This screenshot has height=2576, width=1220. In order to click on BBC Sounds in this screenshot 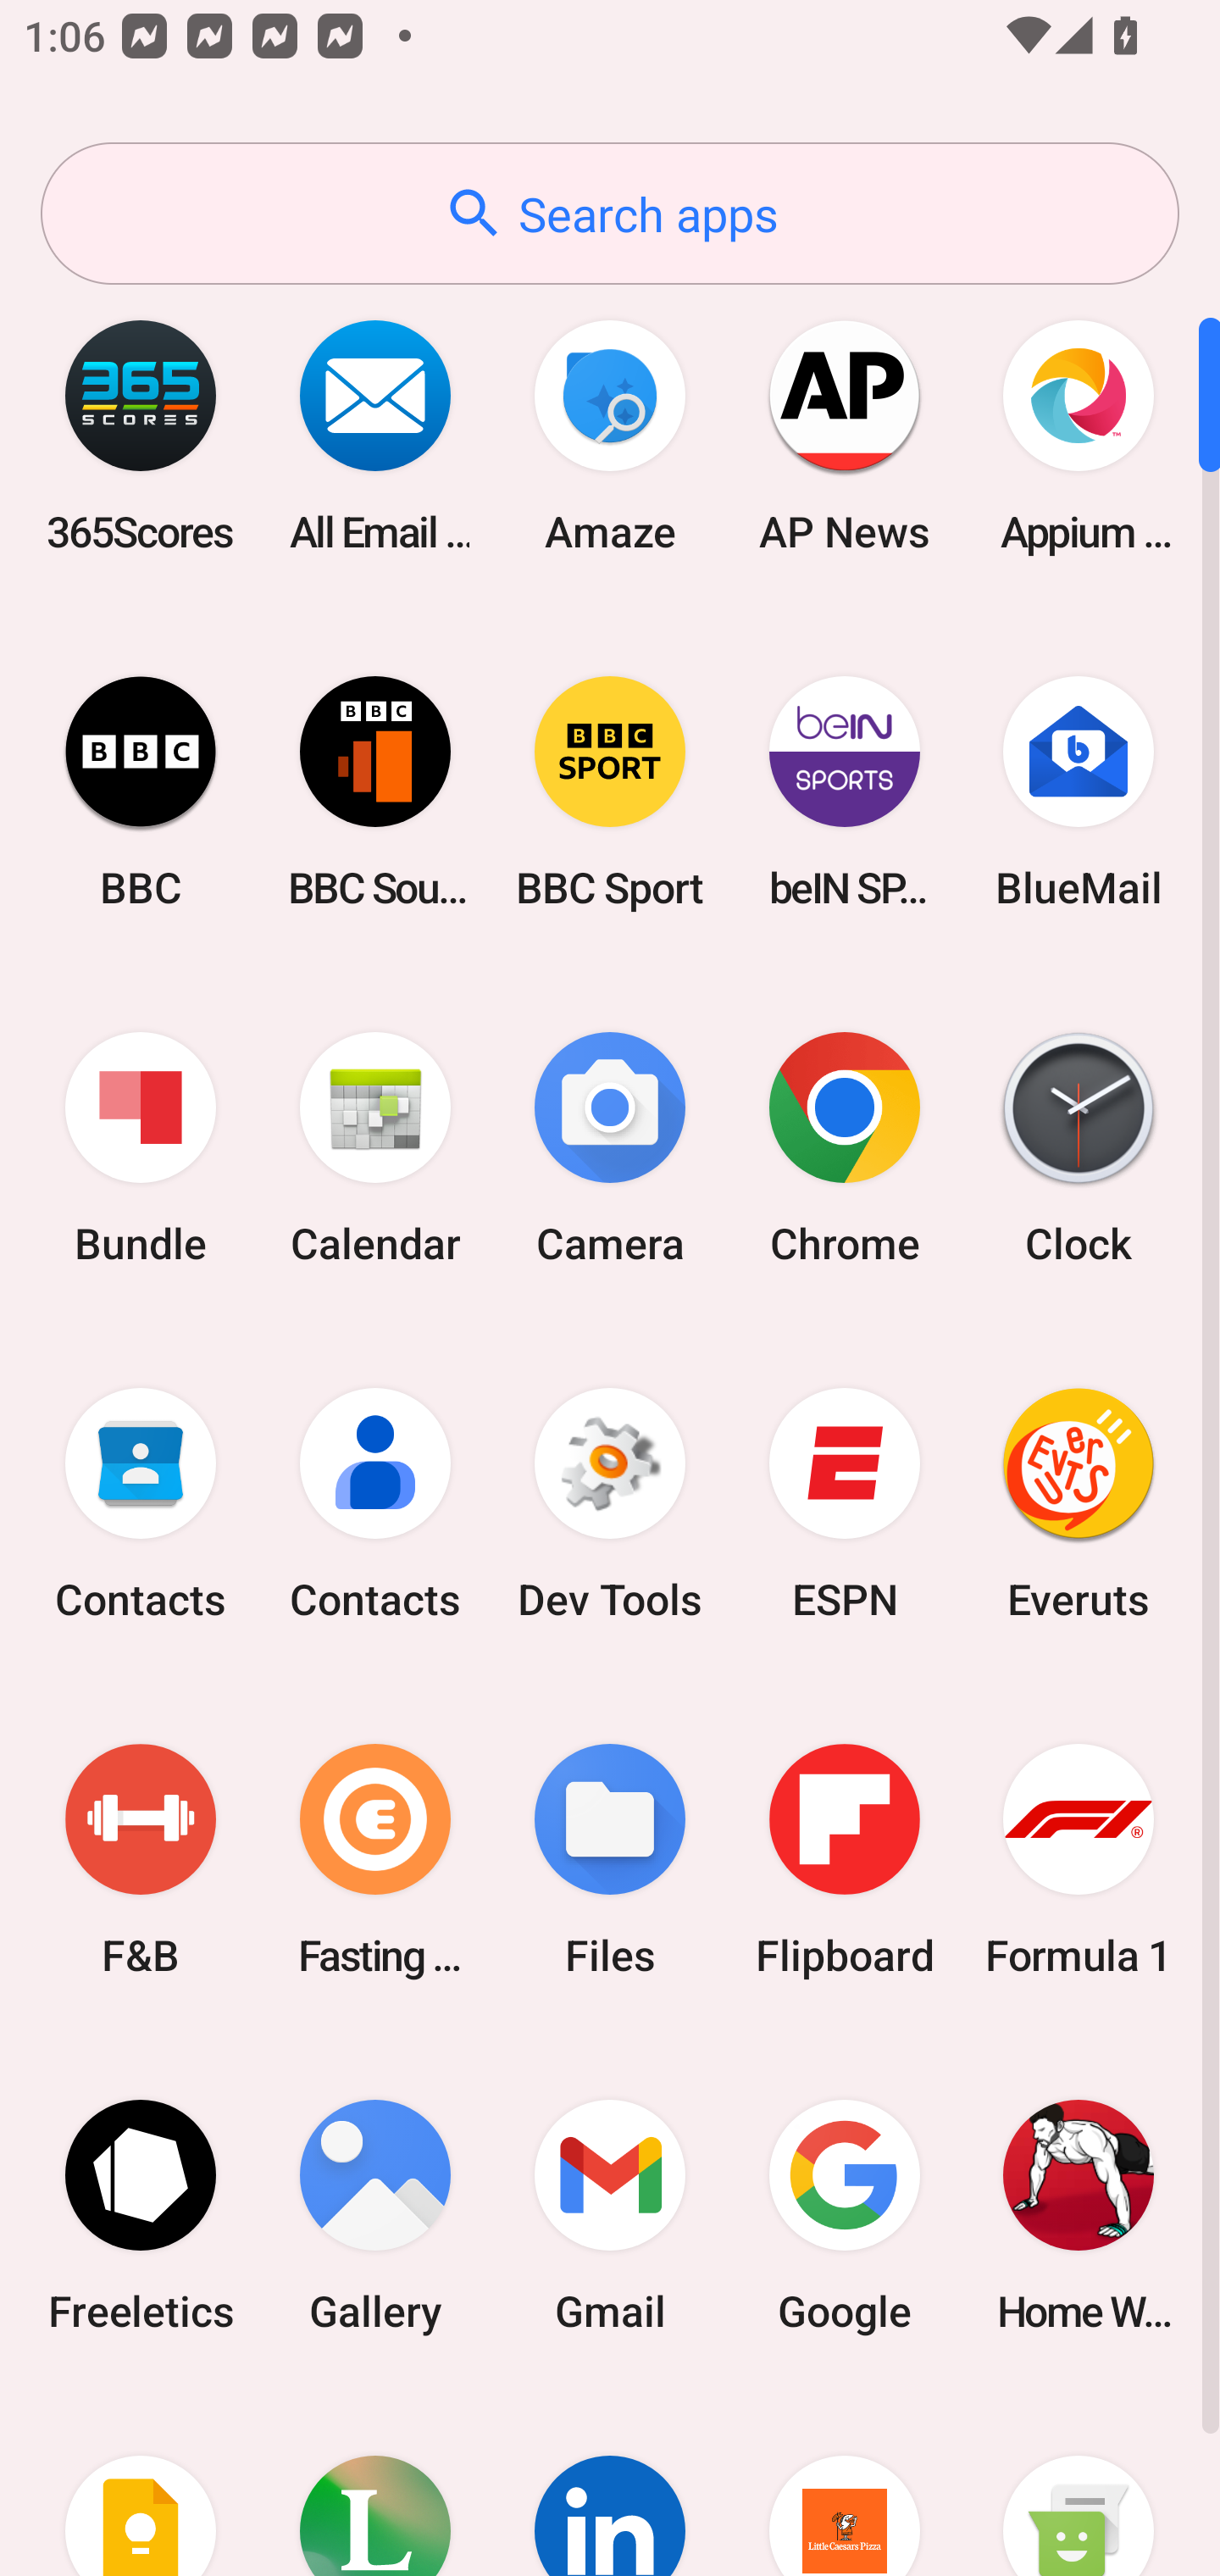, I will do `click(375, 791)`.